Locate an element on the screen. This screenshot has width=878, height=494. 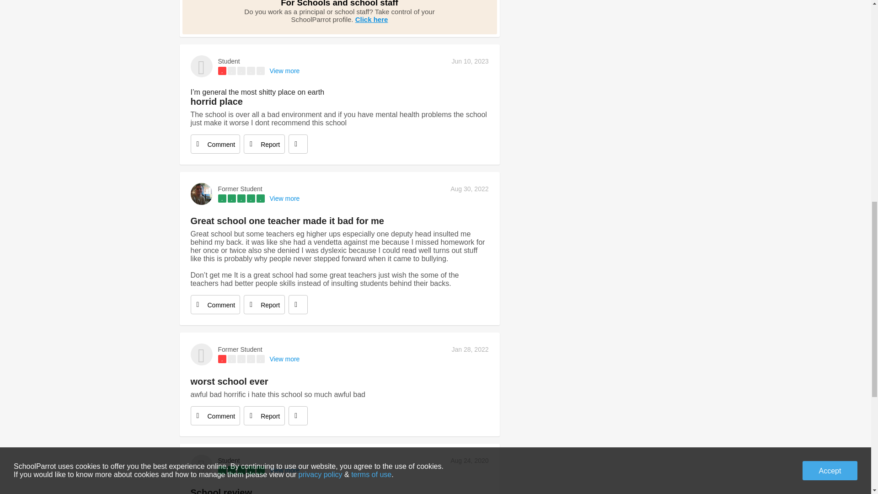
Comment is located at coordinates (215, 304).